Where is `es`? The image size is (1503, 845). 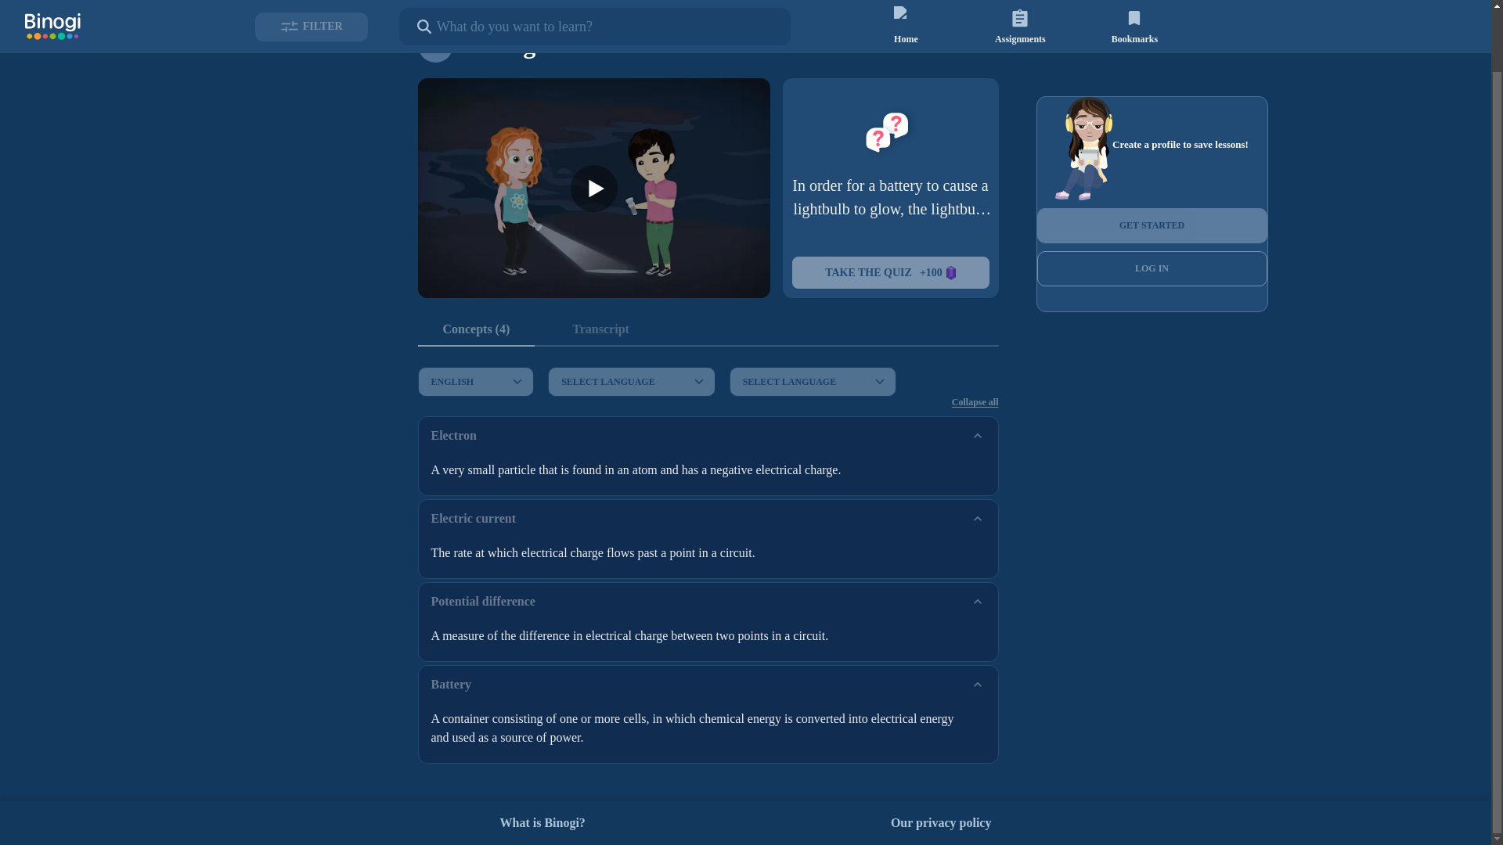
es is located at coordinates (523, 390).